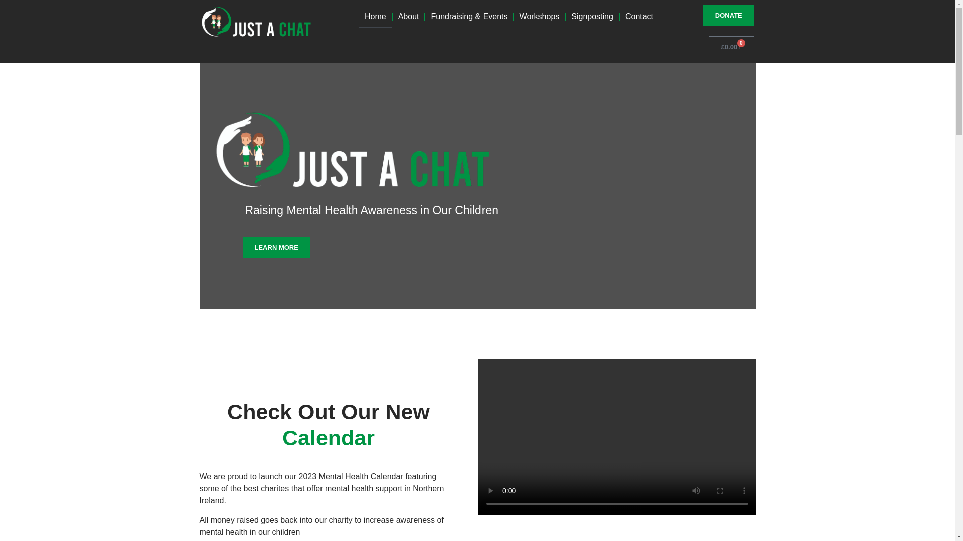 Image resolution: width=963 pixels, height=541 pixels. Describe the element at coordinates (592, 16) in the screenshot. I see `Signposting` at that location.